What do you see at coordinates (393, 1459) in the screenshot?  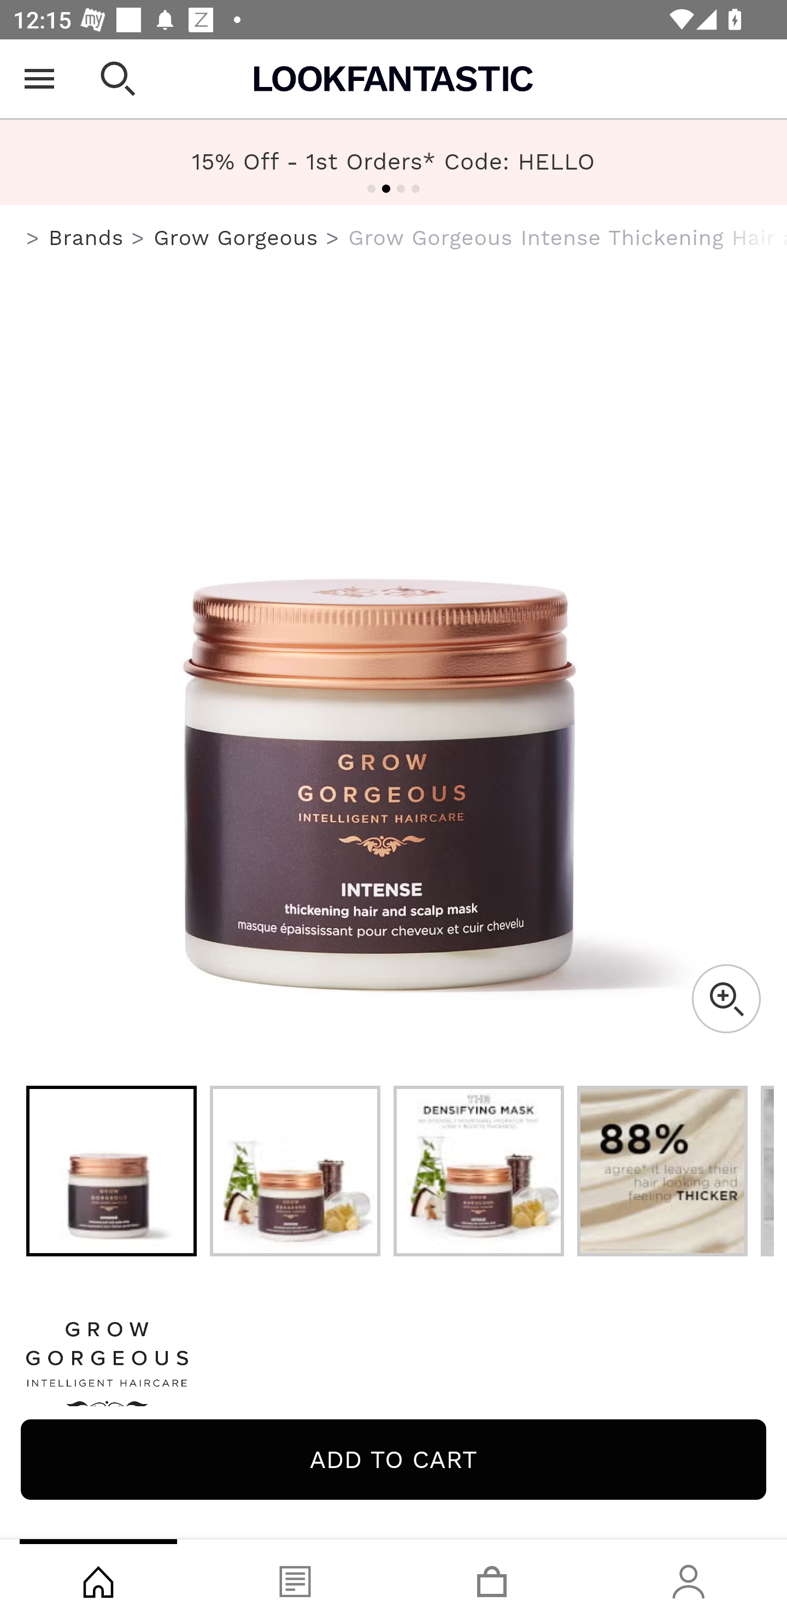 I see `Add to cart` at bounding box center [393, 1459].